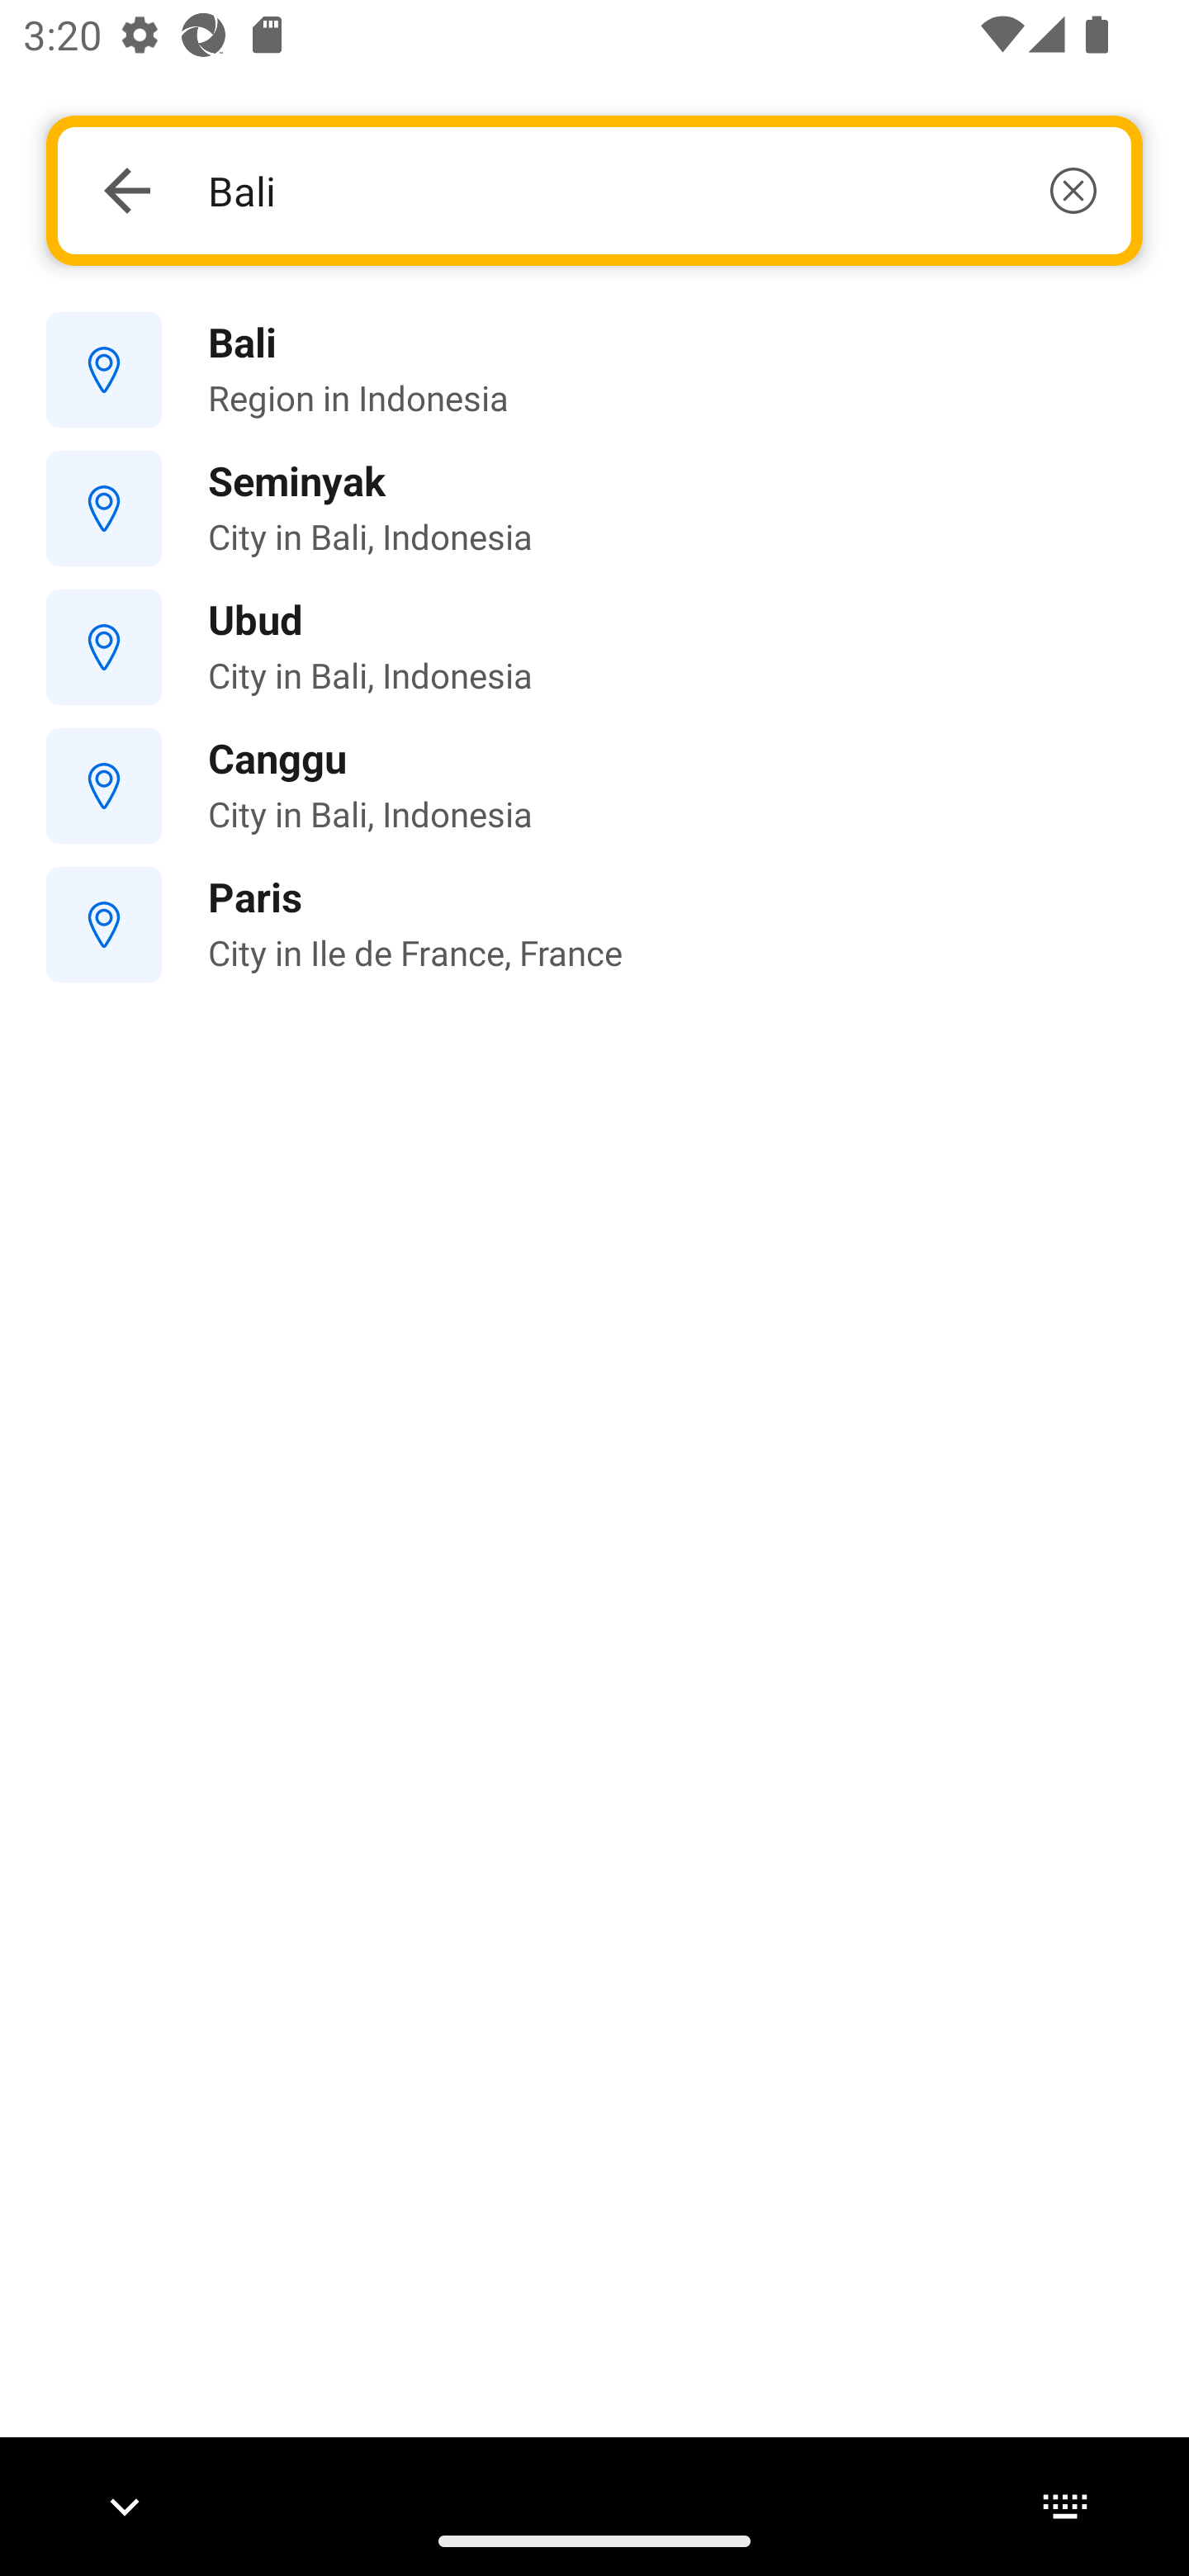 This screenshot has width=1189, height=2576. What do you see at coordinates (594, 646) in the screenshot?
I see `Ubud City in Bali, Indonesia` at bounding box center [594, 646].